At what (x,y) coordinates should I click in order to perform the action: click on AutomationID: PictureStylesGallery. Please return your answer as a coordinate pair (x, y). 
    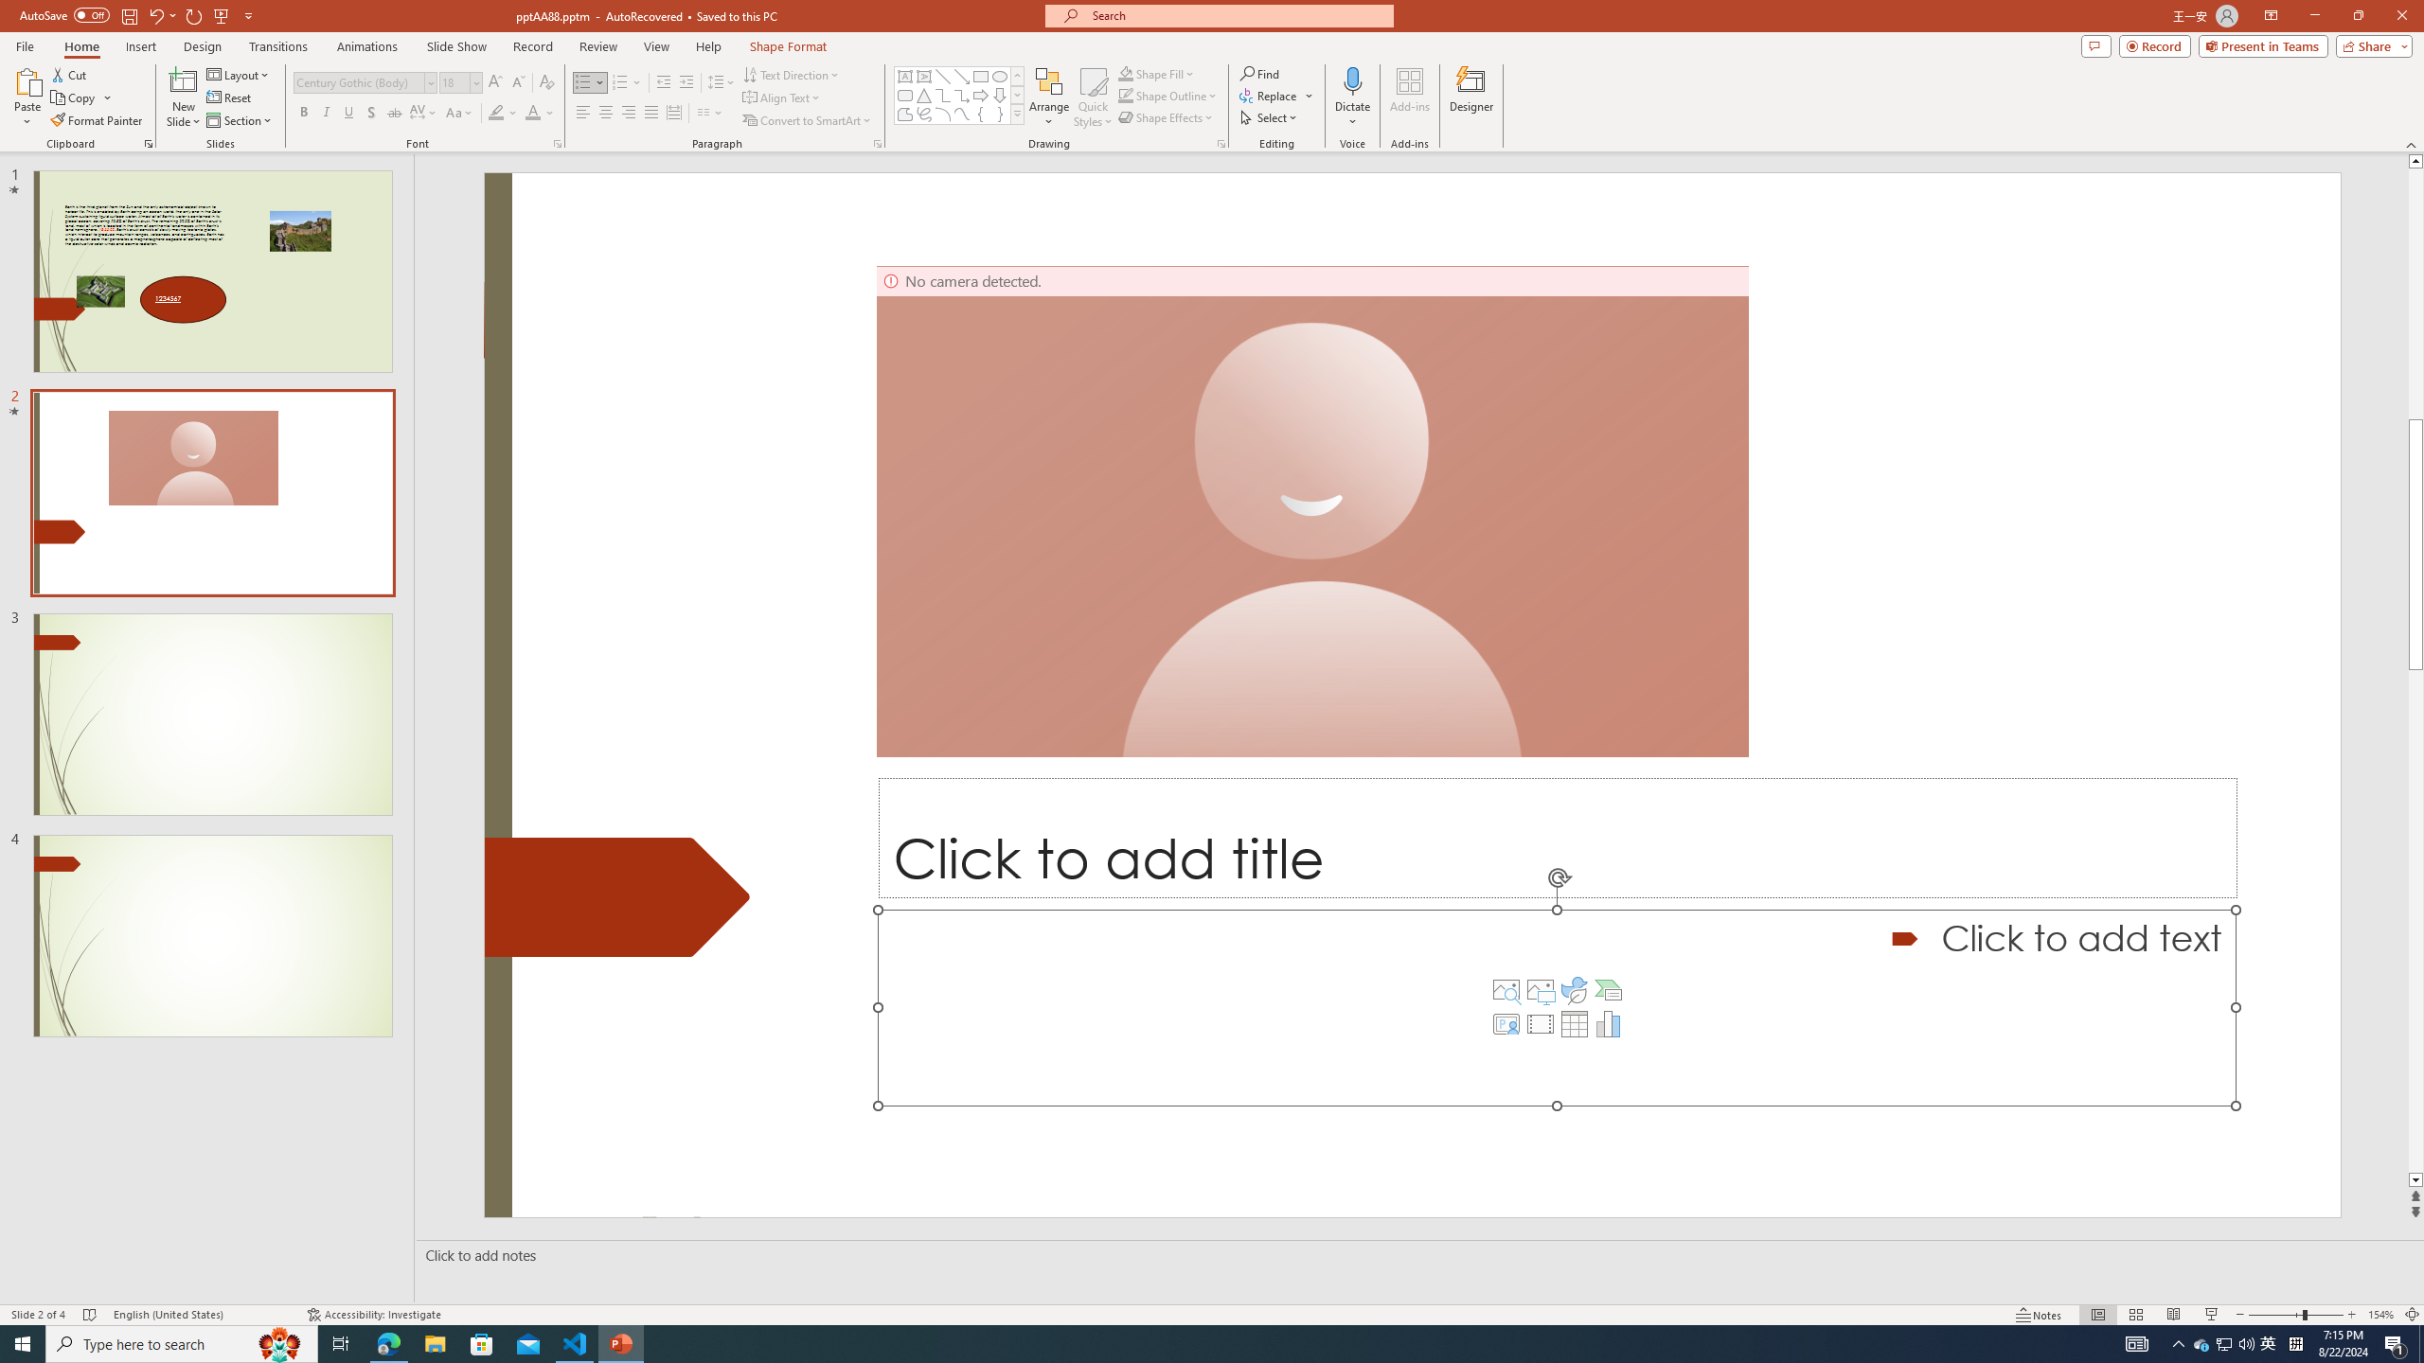
    Looking at the image, I should click on (1083, 95).